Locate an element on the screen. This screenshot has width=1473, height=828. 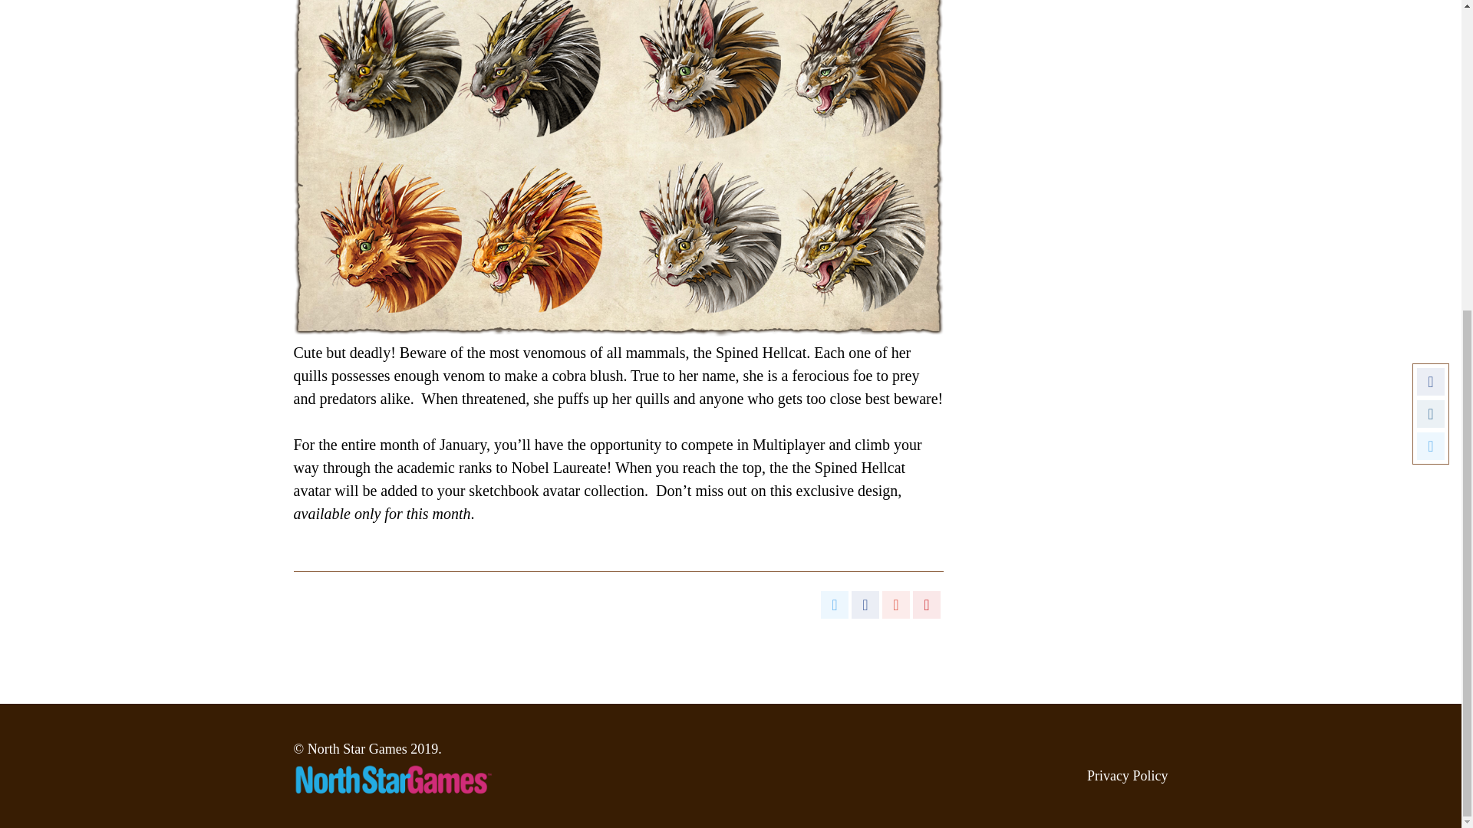
Pinterest is located at coordinates (927, 604).